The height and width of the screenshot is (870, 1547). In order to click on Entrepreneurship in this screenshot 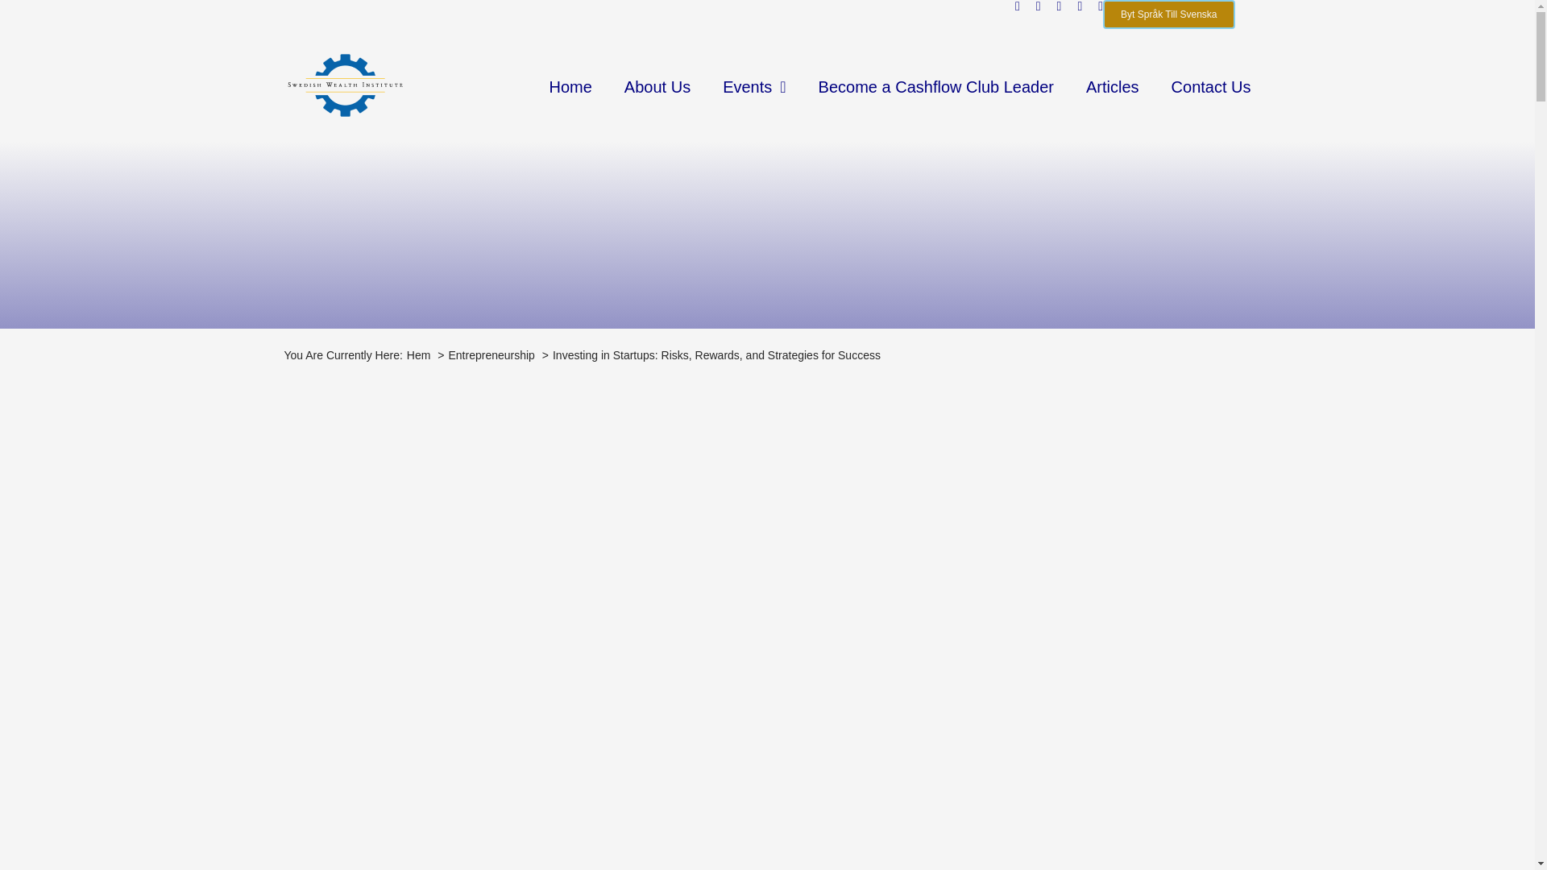, I will do `click(491, 355)`.